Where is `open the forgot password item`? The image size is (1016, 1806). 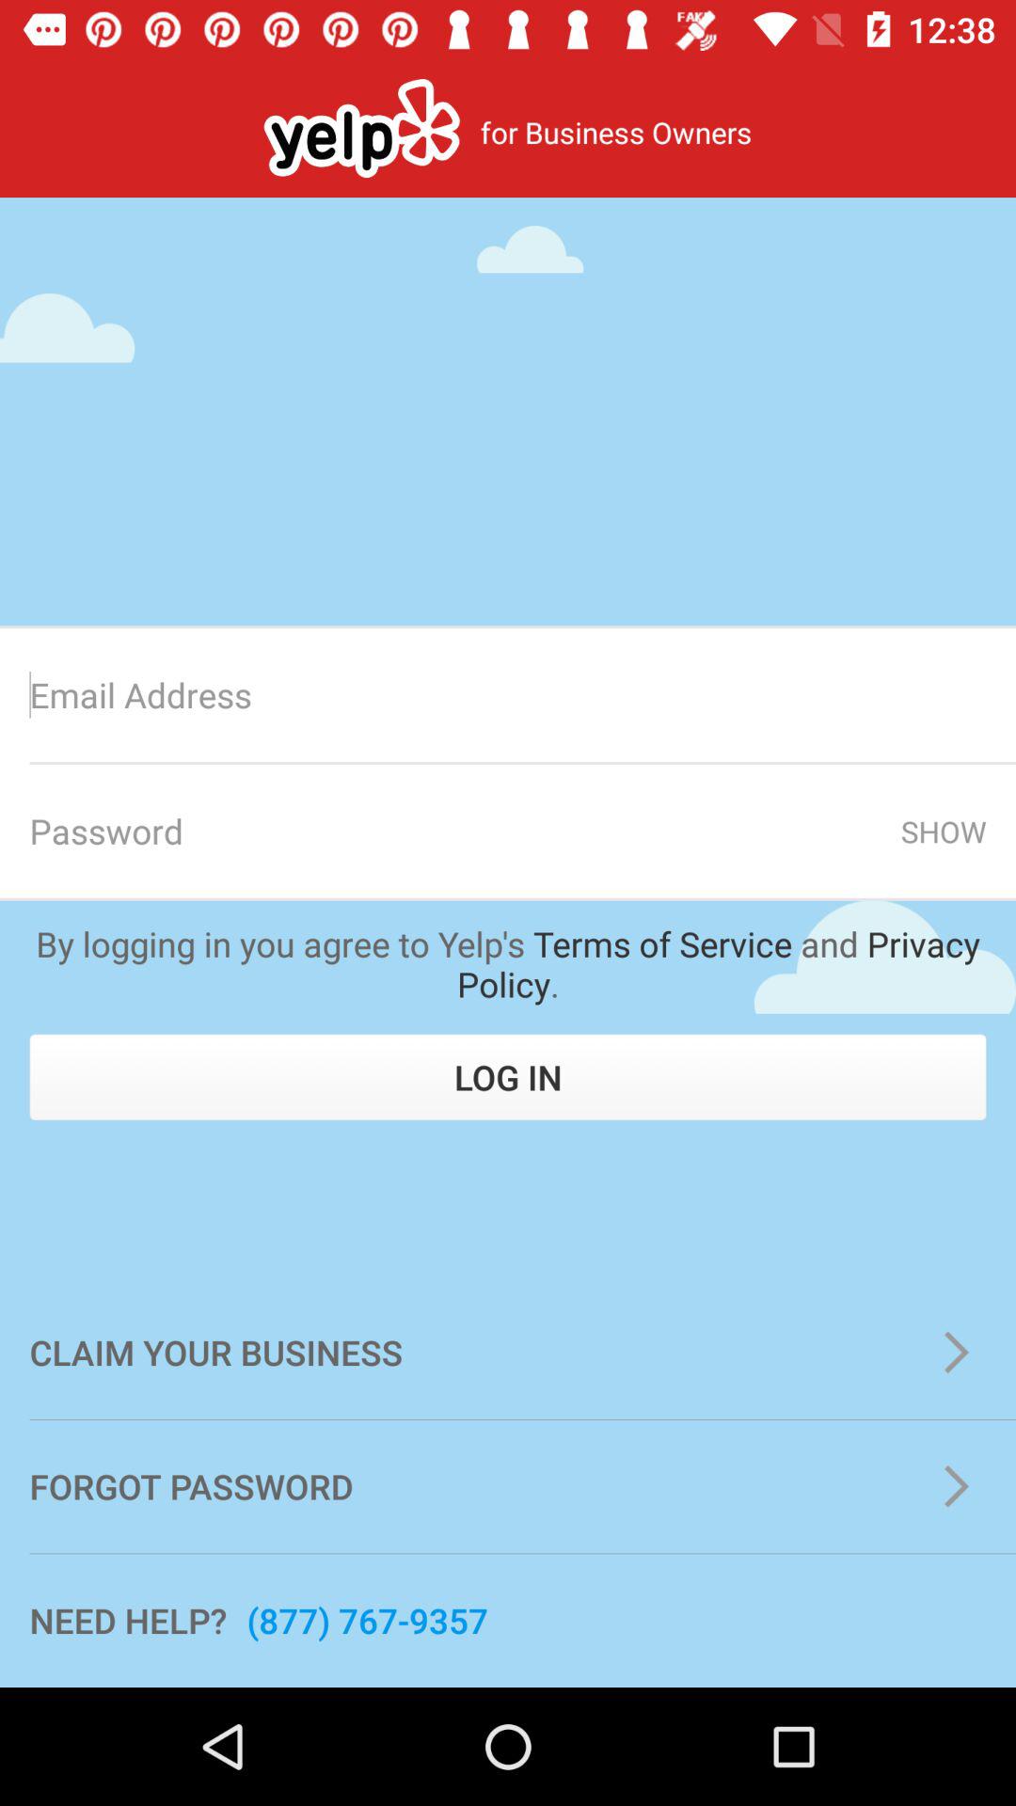 open the forgot password item is located at coordinates (508, 1486).